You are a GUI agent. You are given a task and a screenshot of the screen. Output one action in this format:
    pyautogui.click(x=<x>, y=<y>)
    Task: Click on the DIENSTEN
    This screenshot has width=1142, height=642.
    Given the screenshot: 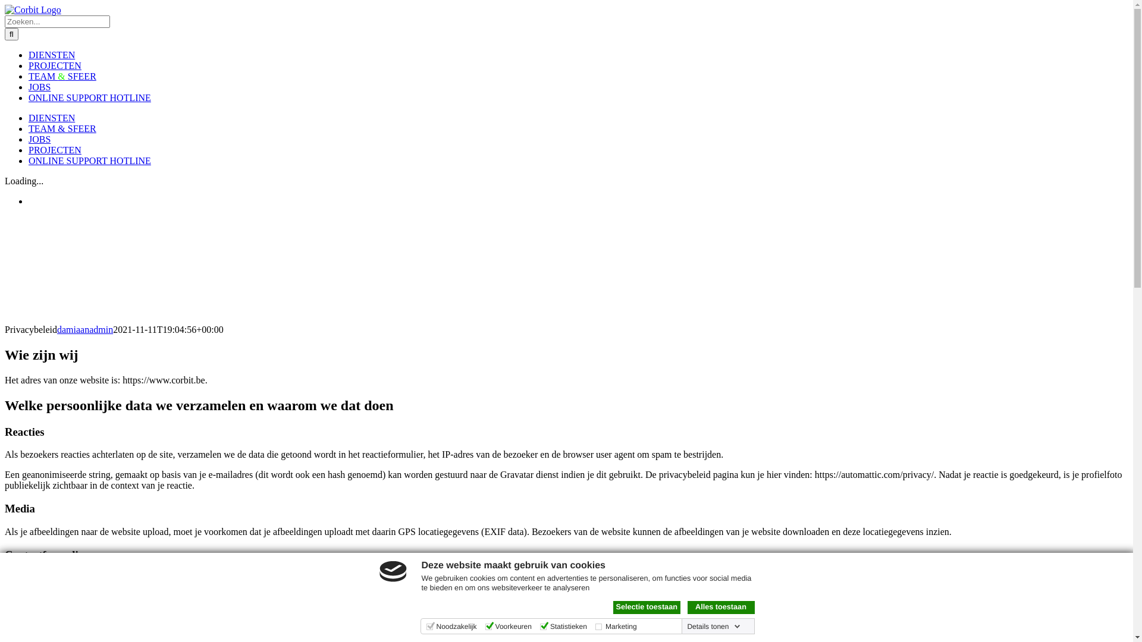 What is the action you would take?
    pyautogui.click(x=52, y=118)
    